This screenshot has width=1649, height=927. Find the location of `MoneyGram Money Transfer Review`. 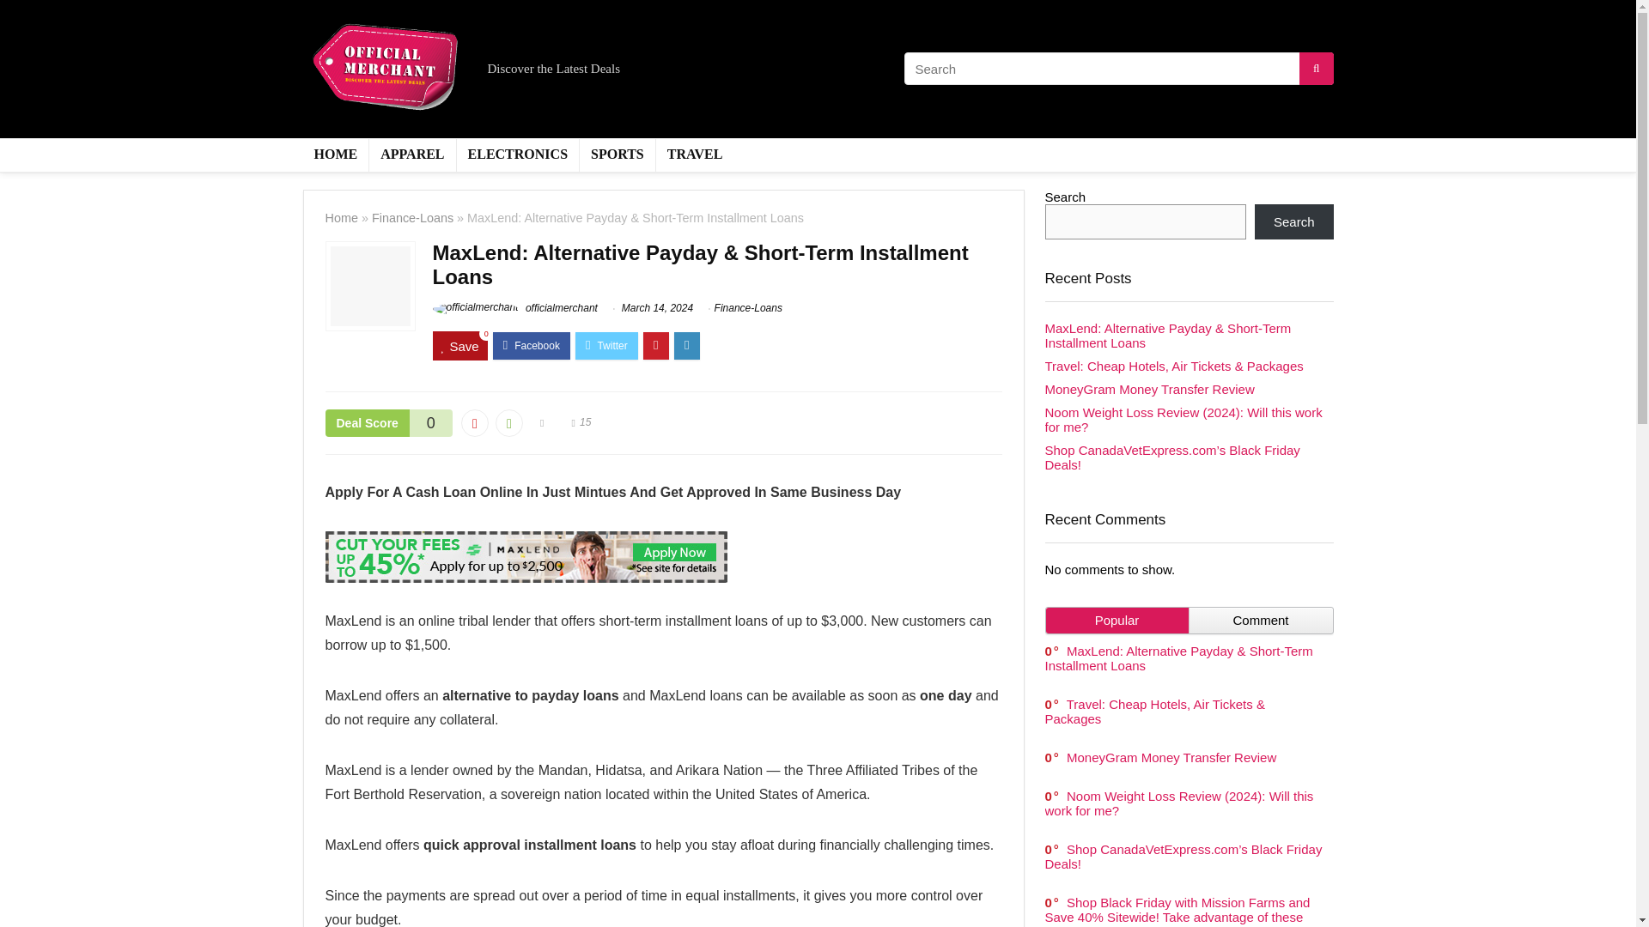

MoneyGram Money Transfer Review is located at coordinates (1171, 757).